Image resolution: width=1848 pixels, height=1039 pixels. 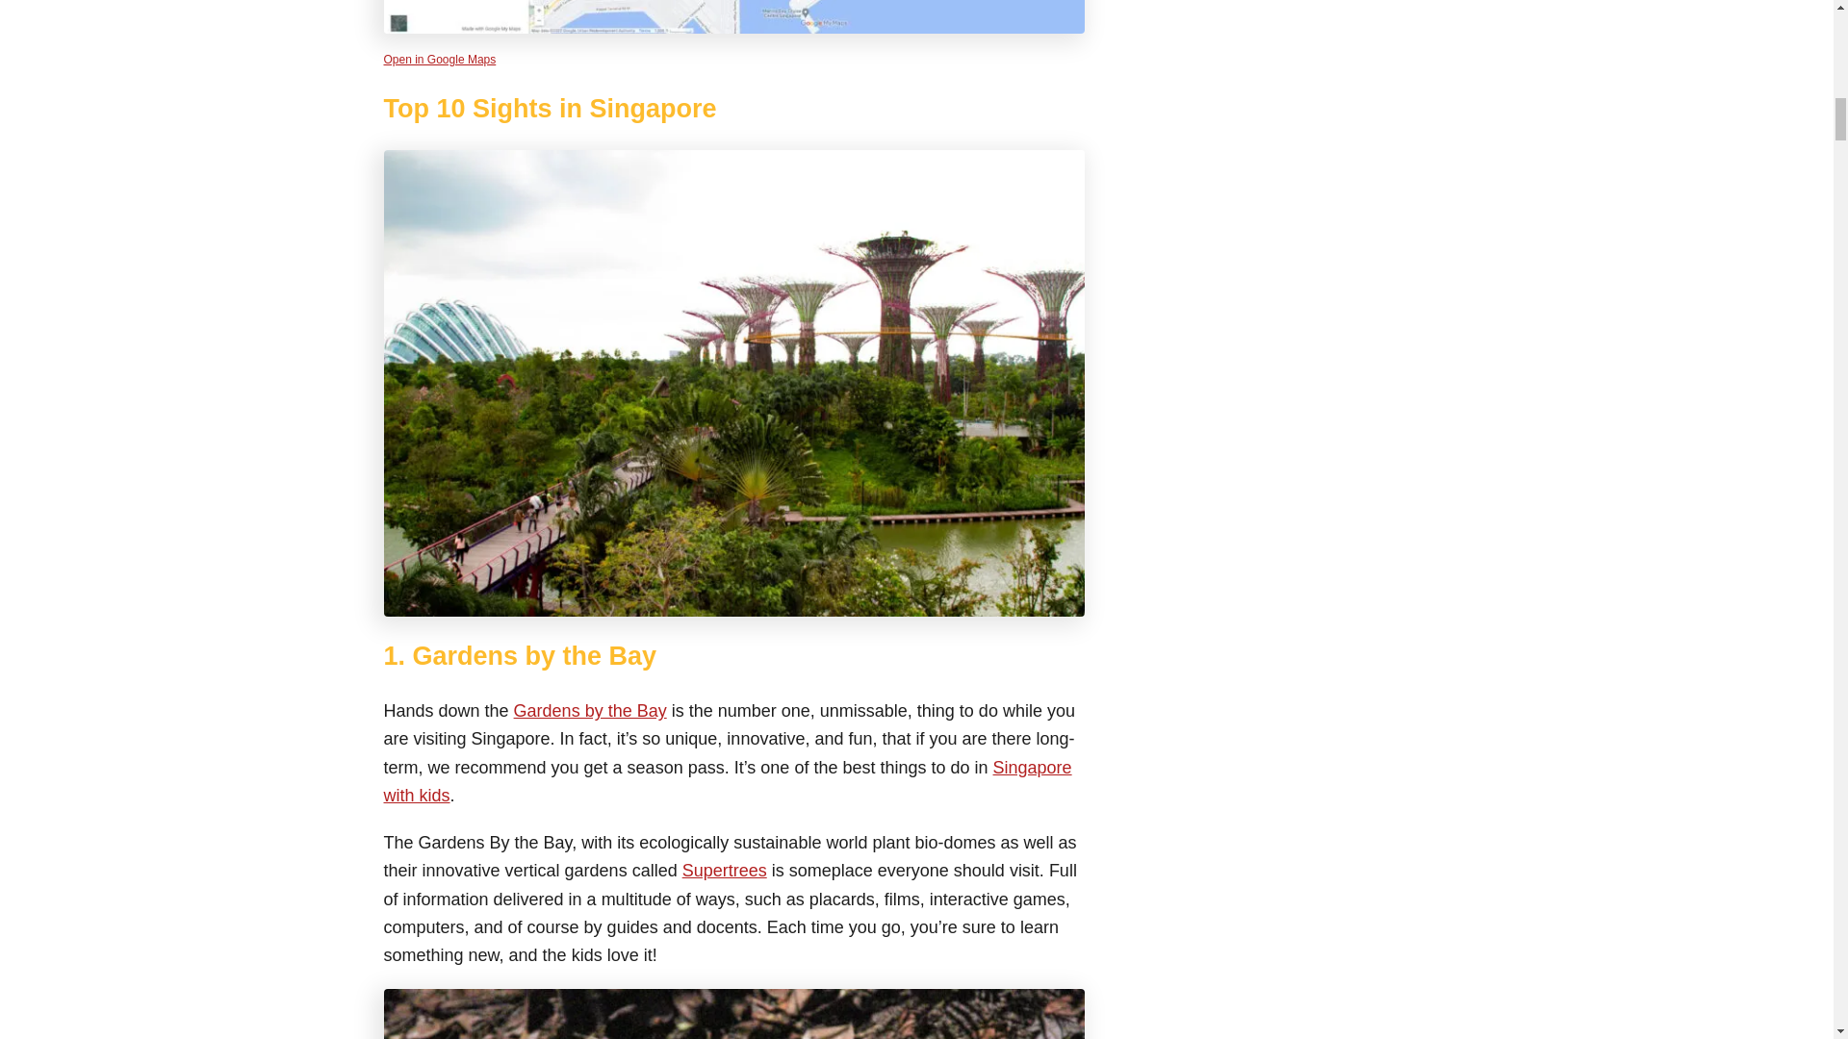 I want to click on Gardens by the Bay, so click(x=590, y=711).